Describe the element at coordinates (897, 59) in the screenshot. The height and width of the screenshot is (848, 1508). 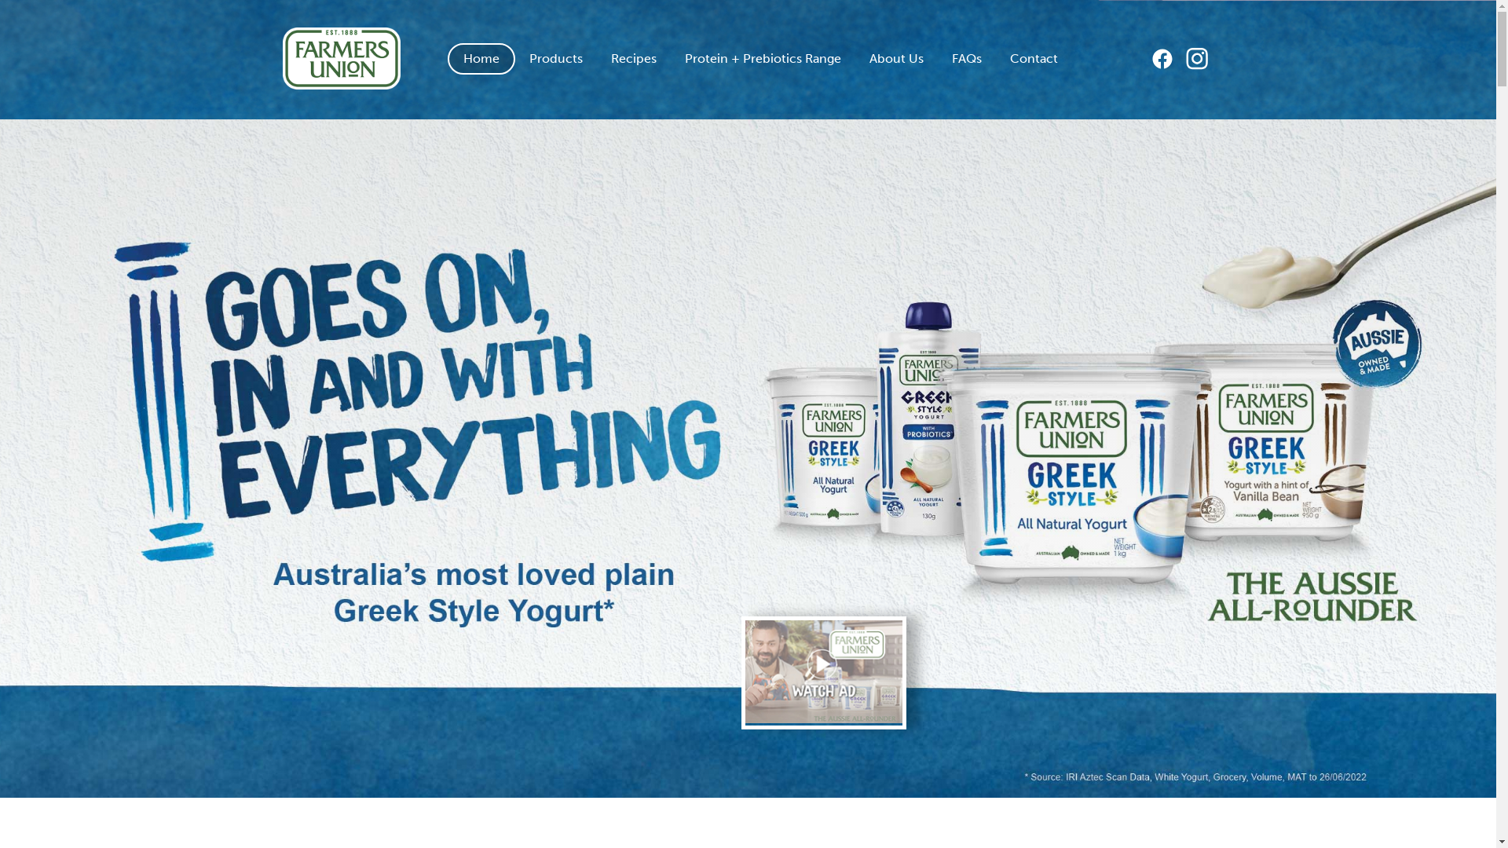
I see `About Us` at that location.